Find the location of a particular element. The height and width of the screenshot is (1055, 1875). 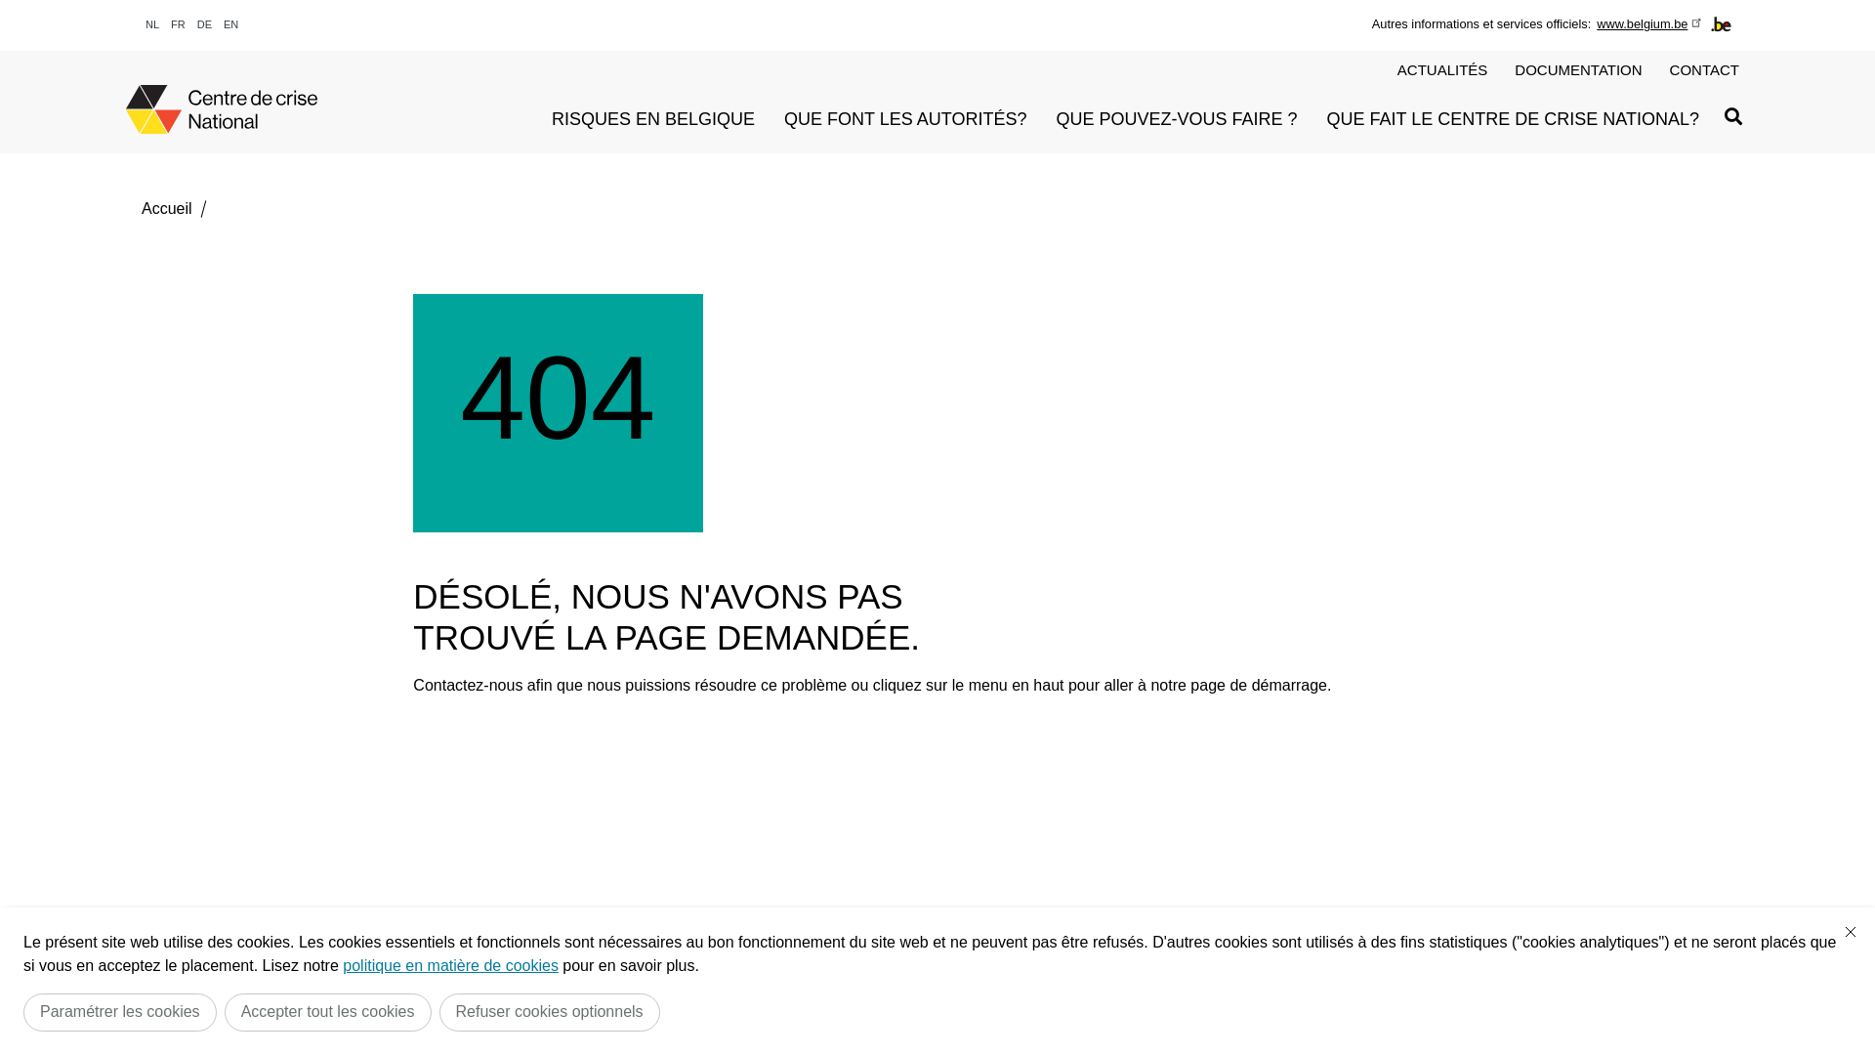

QUE FAIT LE CENTRE DE CRISE NATIONAL? is located at coordinates (1514, 122).